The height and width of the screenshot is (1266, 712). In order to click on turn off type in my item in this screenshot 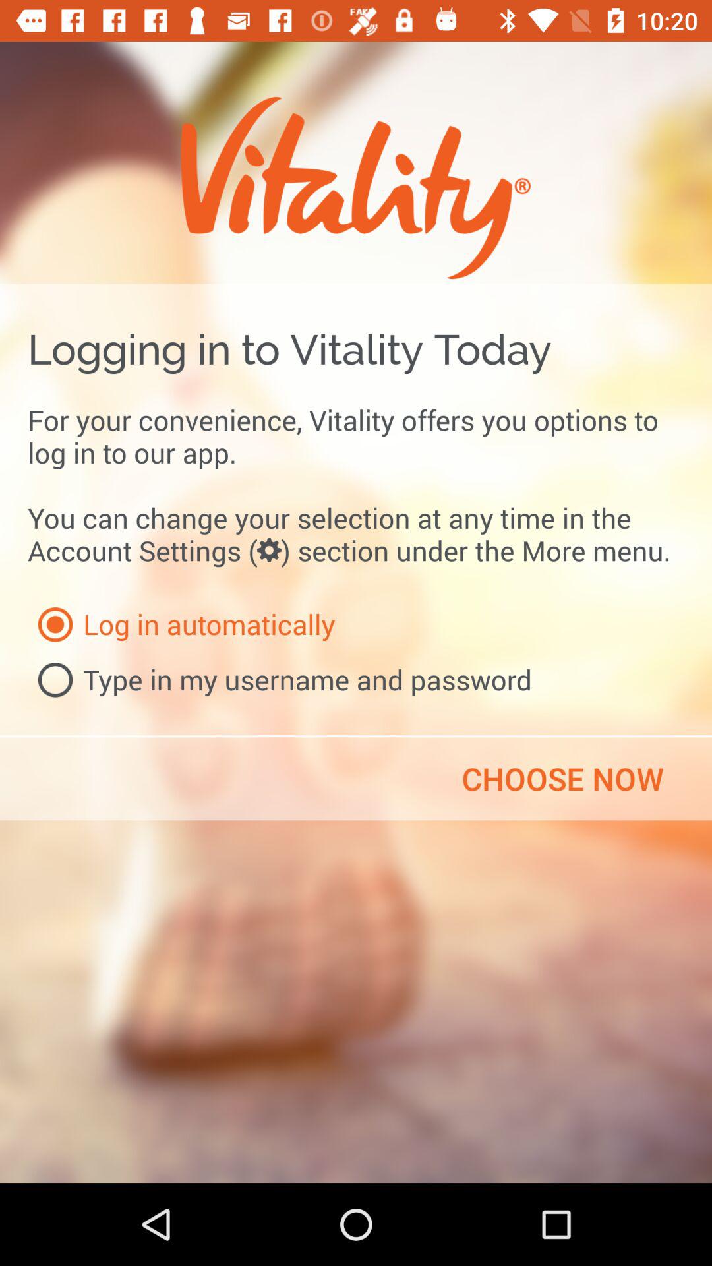, I will do `click(280, 680)`.